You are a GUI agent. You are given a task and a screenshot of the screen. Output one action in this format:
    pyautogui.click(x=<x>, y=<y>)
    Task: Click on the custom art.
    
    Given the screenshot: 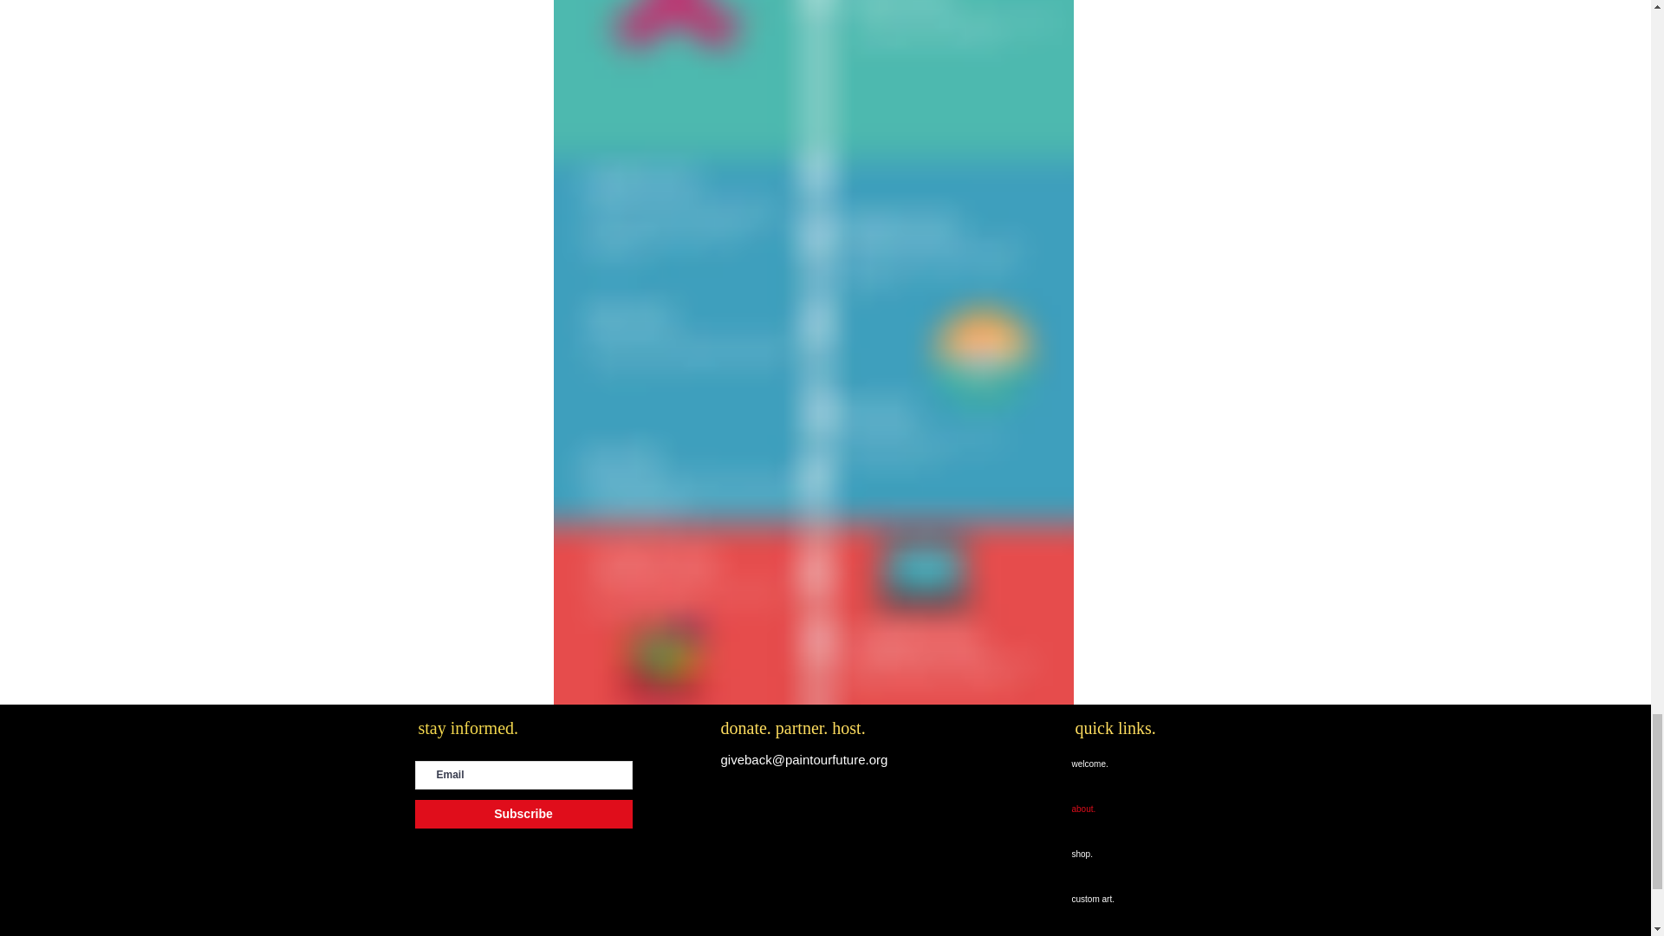 What is the action you would take?
    pyautogui.click(x=1109, y=899)
    